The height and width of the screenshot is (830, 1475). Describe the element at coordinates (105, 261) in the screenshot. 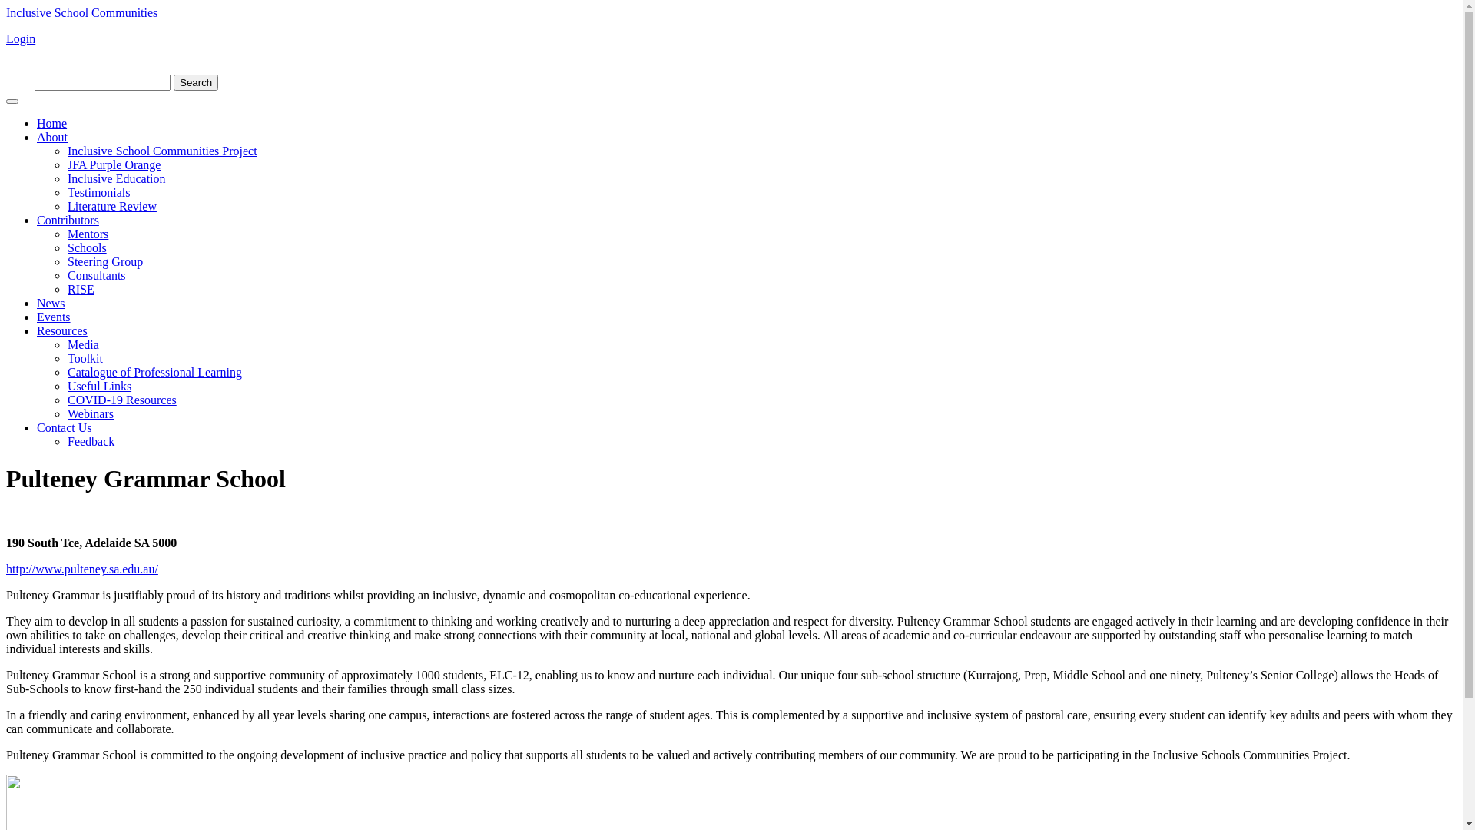

I see `Steering Group` at that location.